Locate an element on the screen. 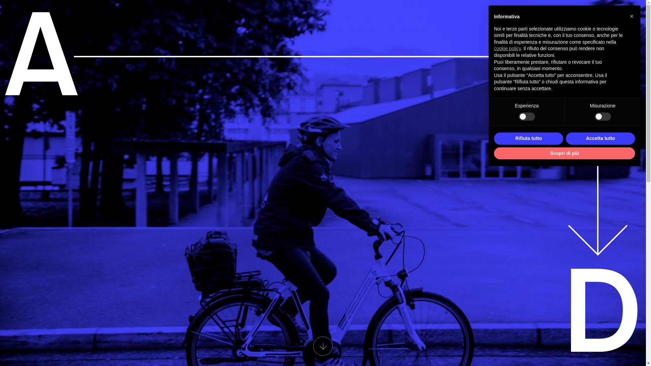 Image resolution: width=651 pixels, height=366 pixels. Rifiuta tutto is located at coordinates (529, 139).